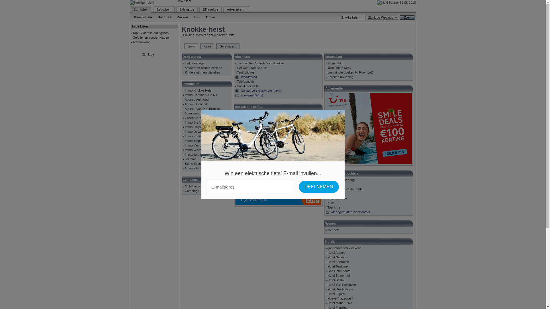 The image size is (550, 309). I want to click on Dochters, so click(164, 17).